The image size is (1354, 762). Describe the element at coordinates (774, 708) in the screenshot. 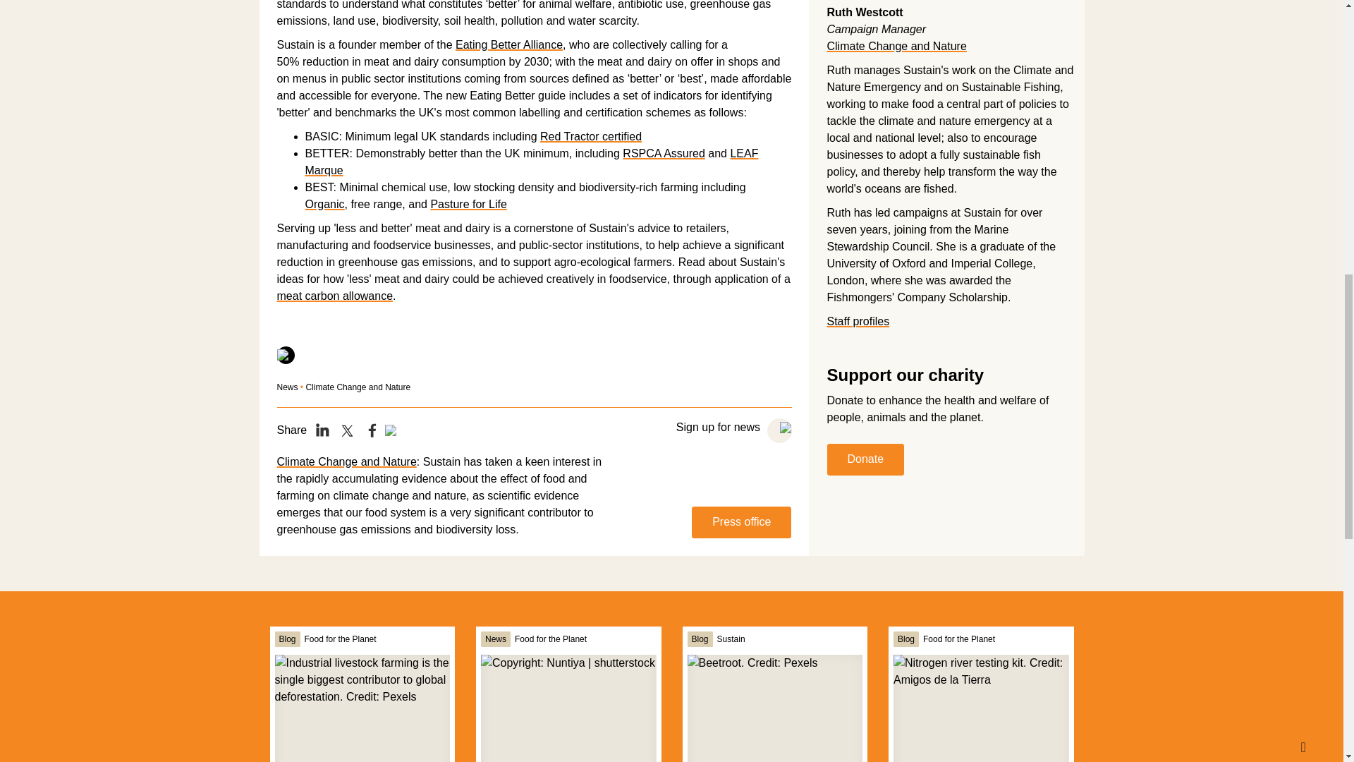

I see `Beetroot. Credit: Pexels` at that location.